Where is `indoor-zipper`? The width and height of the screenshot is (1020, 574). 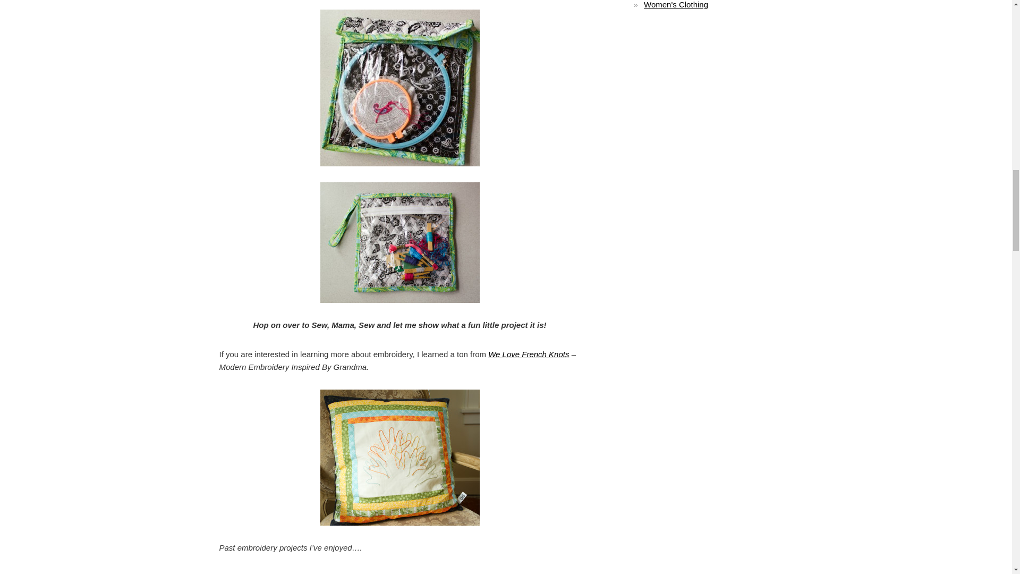
indoor-zipper is located at coordinates (399, 242).